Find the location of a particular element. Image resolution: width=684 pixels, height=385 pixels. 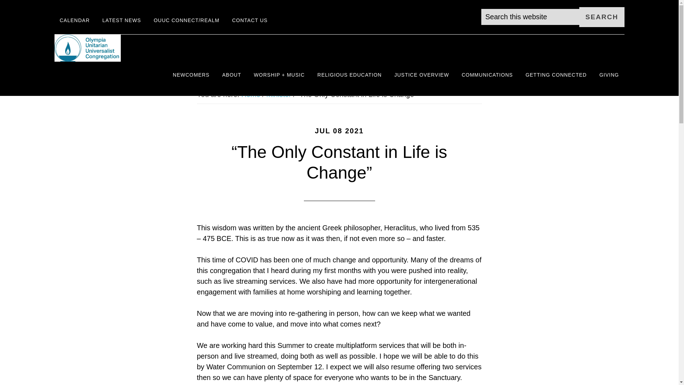

JUSTICE OVERVIEW is located at coordinates (421, 75).